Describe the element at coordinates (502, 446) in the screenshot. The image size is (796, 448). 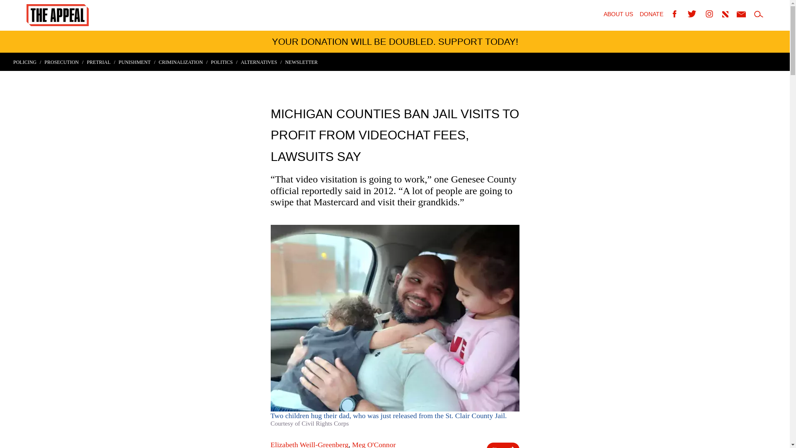
I see `Share` at that location.